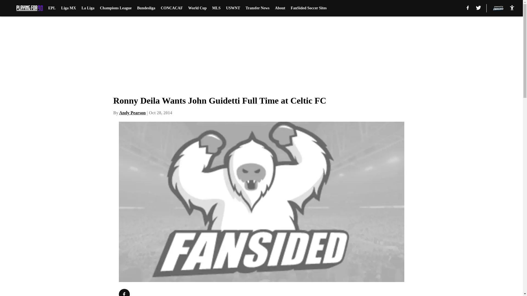  I want to click on Andy Pearson, so click(132, 113).